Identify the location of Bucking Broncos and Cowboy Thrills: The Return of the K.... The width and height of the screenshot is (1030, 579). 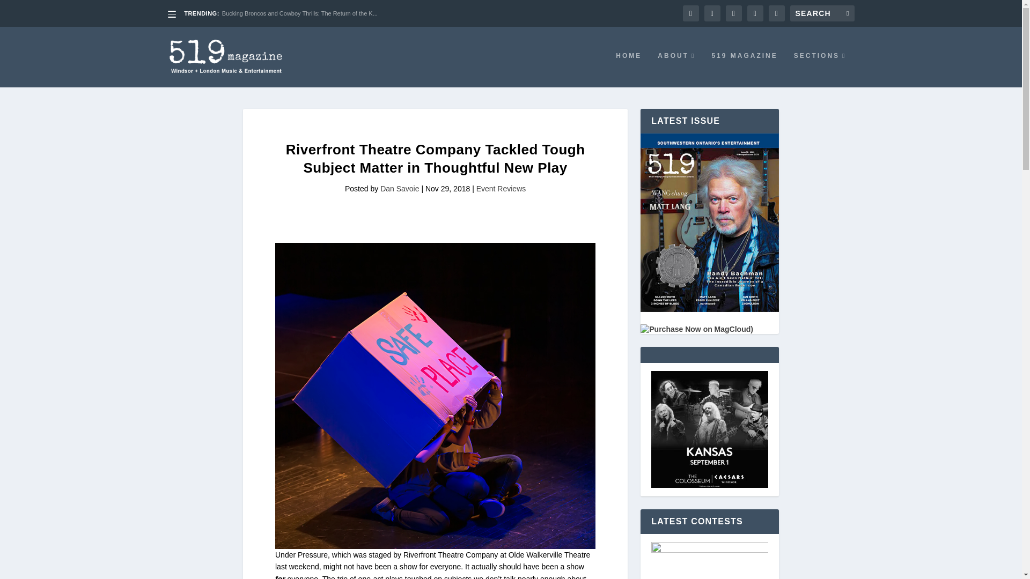
(300, 13).